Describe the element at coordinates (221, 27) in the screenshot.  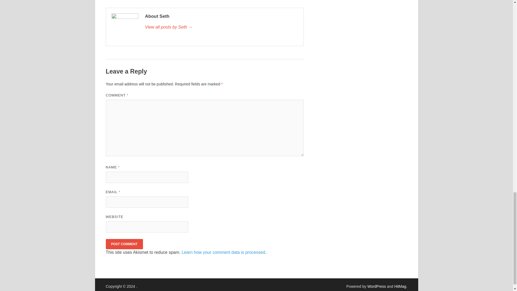
I see `Seth` at that location.